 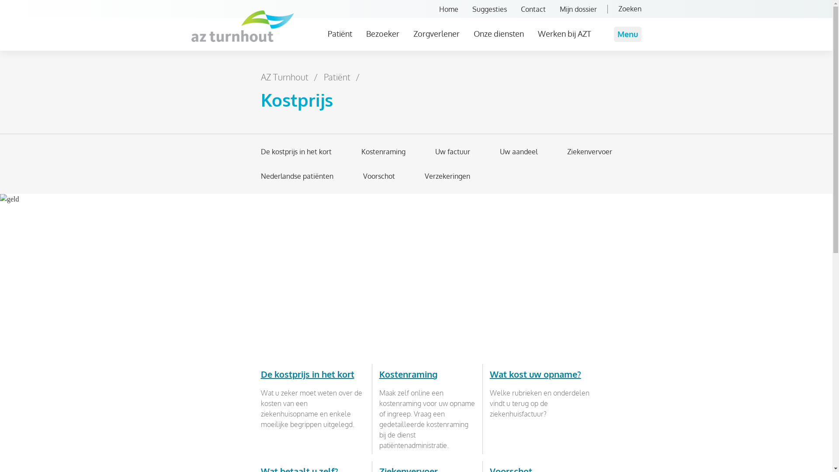 What do you see at coordinates (564, 34) in the screenshot?
I see `Werken bij AZT` at bounding box center [564, 34].